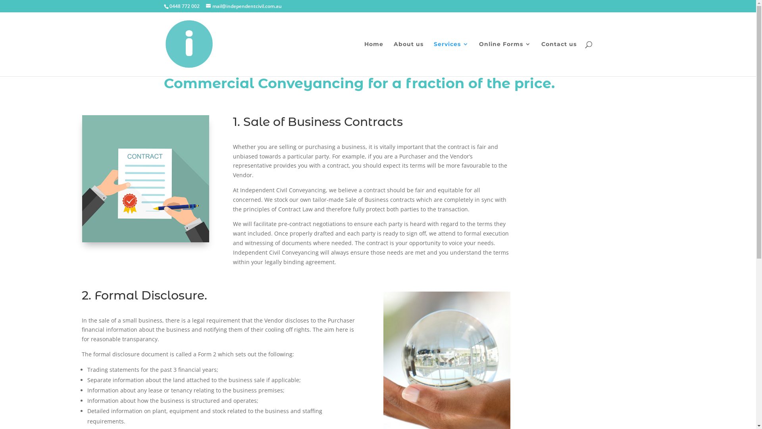 This screenshot has width=762, height=429. Describe the element at coordinates (409, 59) in the screenshot. I see `About us` at that location.